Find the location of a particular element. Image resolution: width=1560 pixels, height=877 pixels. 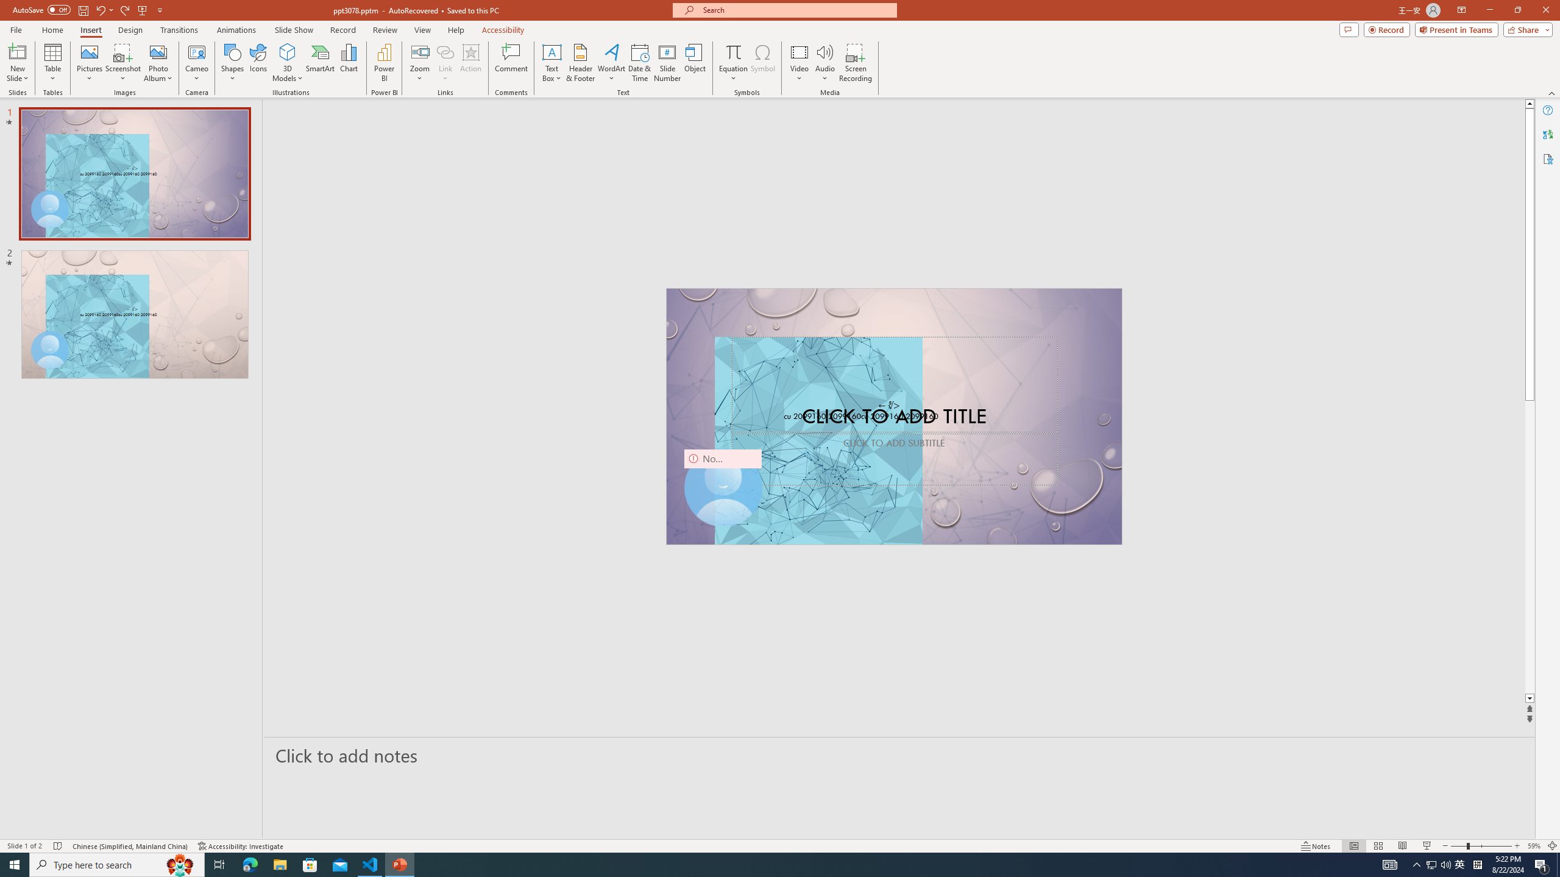

Equation is located at coordinates (732, 52).